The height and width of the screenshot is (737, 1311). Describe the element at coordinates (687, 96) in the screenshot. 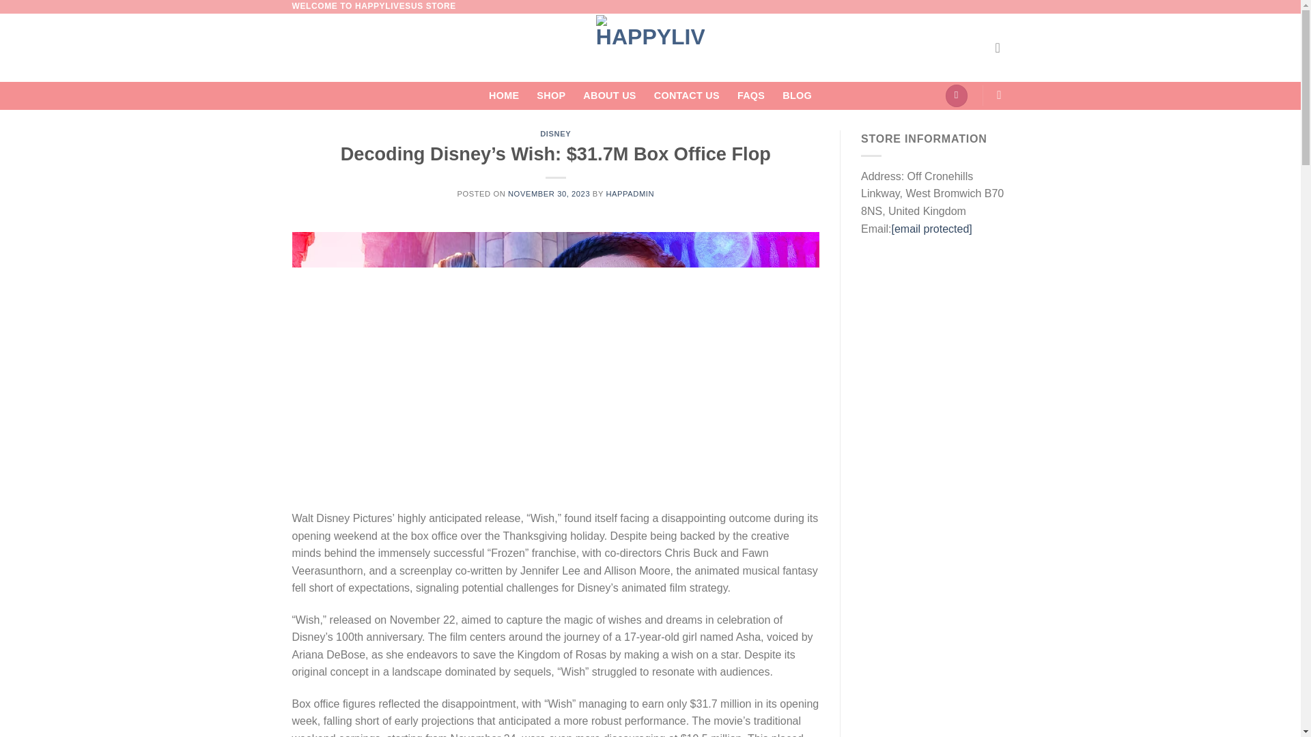

I see `CONTACT US` at that location.